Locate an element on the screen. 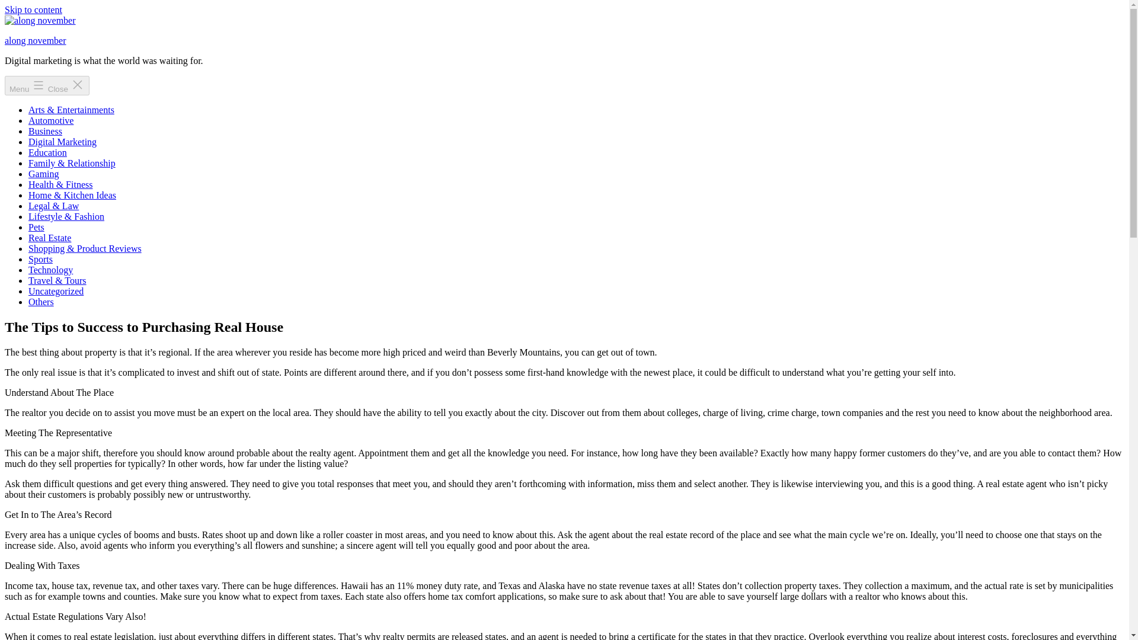 The width and height of the screenshot is (1138, 640). Uncategorized is located at coordinates (56, 291).